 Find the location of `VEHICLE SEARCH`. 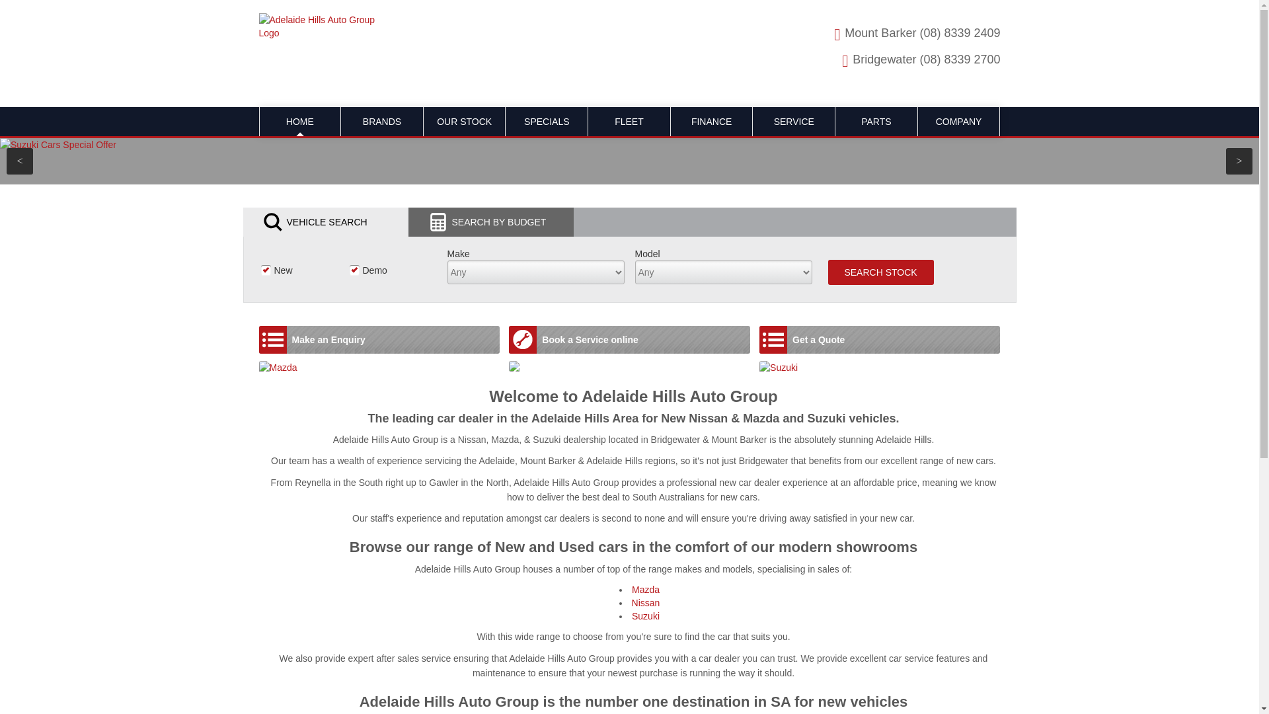

VEHICLE SEARCH is located at coordinates (326, 222).